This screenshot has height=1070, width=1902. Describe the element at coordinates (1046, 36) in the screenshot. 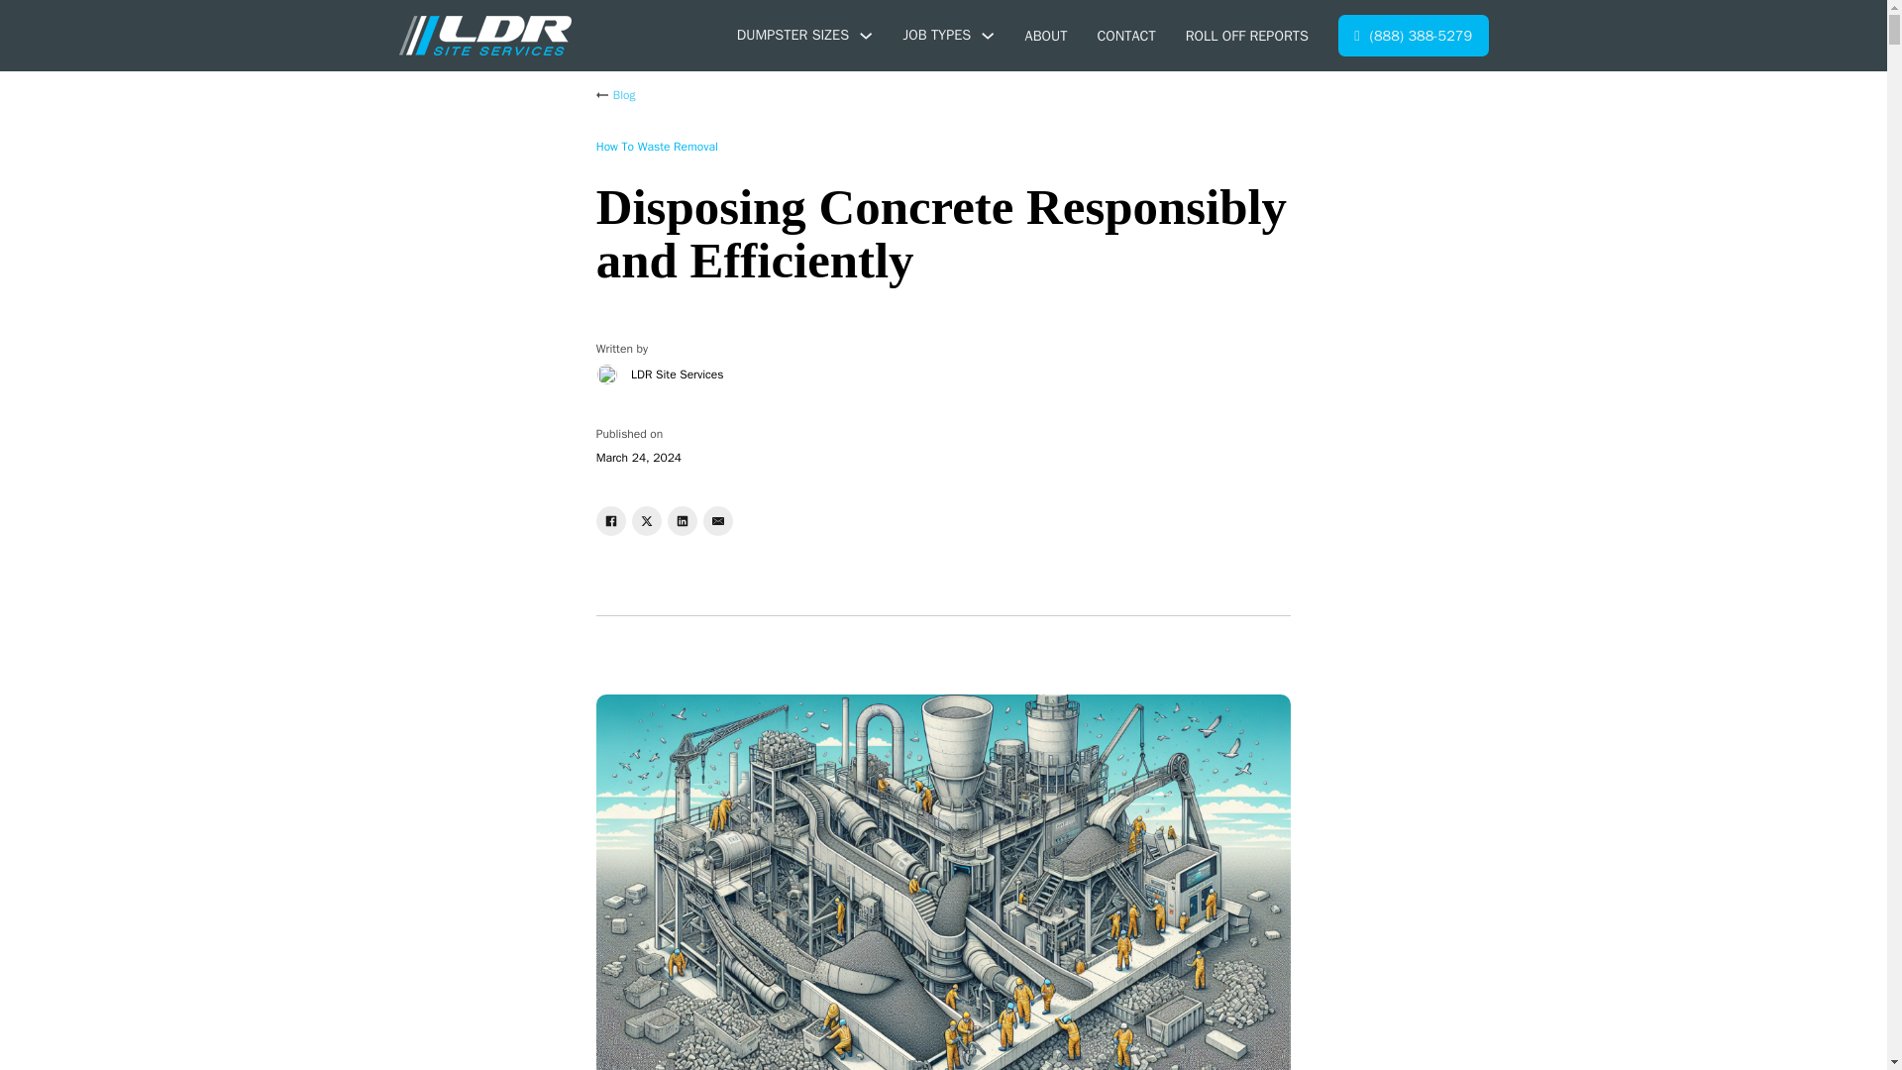

I see `ABOUT` at that location.